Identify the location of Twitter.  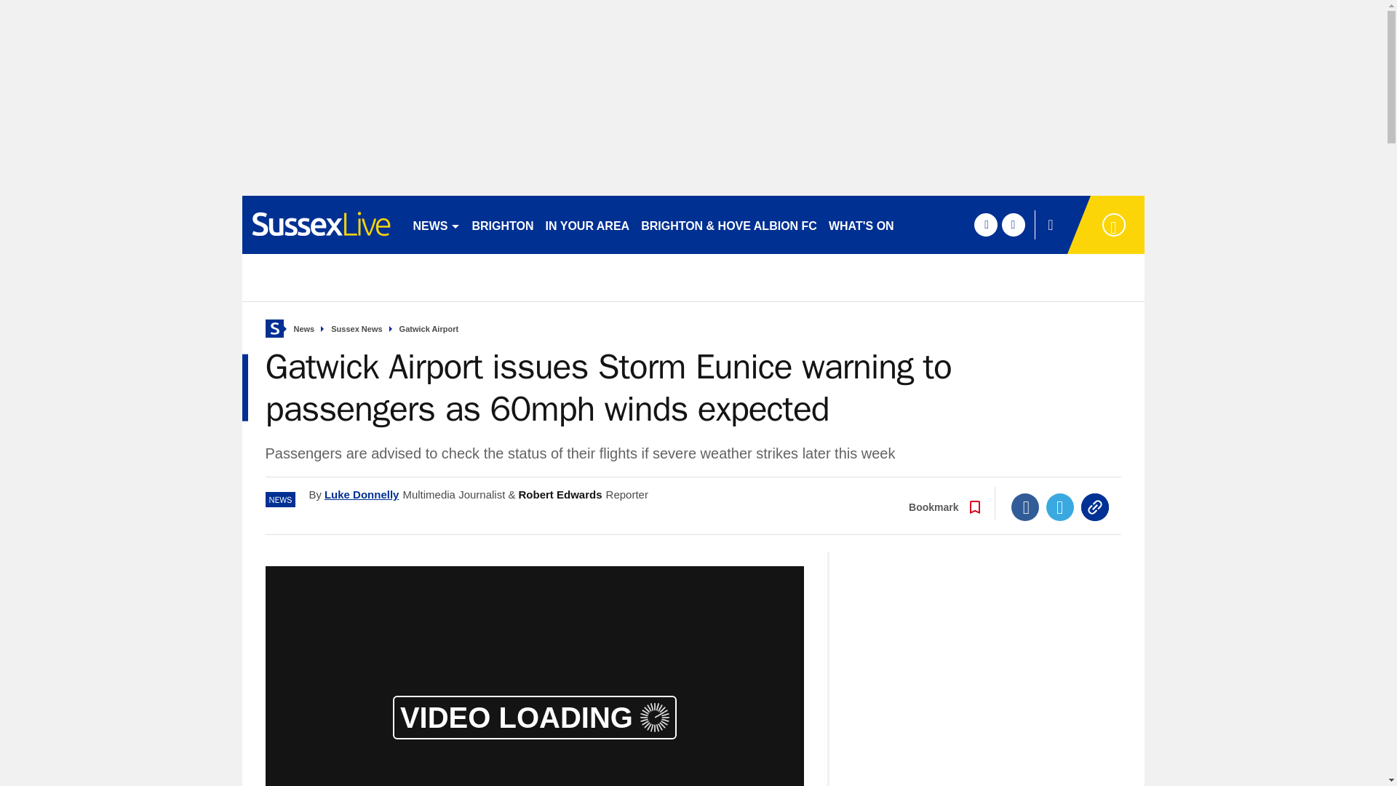
(1060, 507).